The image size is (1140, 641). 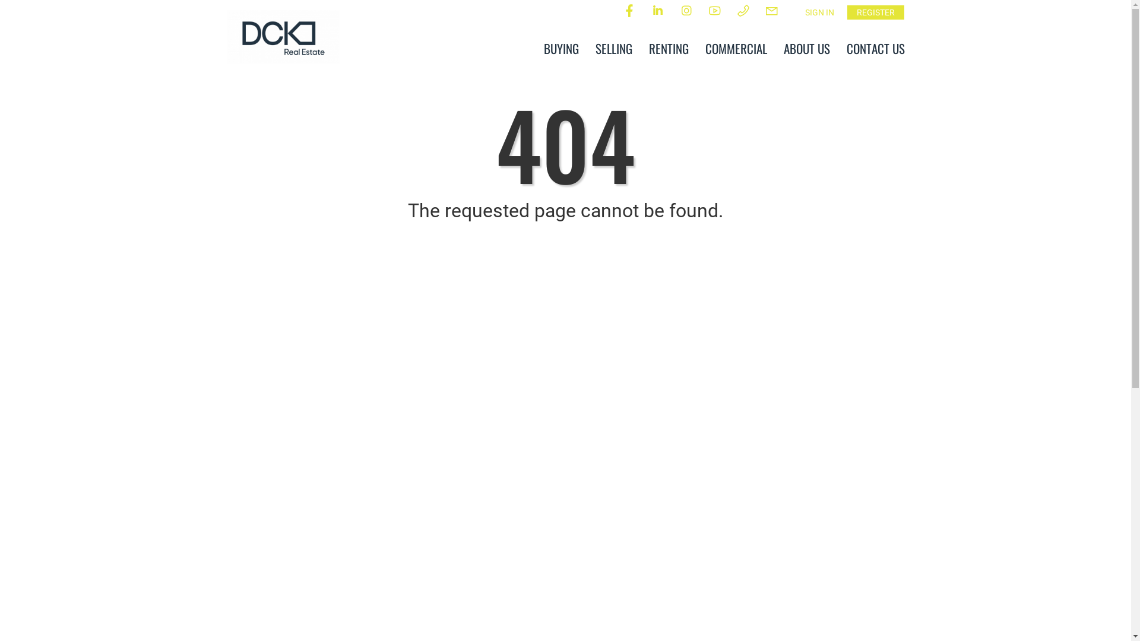 What do you see at coordinates (562, 49) in the screenshot?
I see `BUYING` at bounding box center [562, 49].